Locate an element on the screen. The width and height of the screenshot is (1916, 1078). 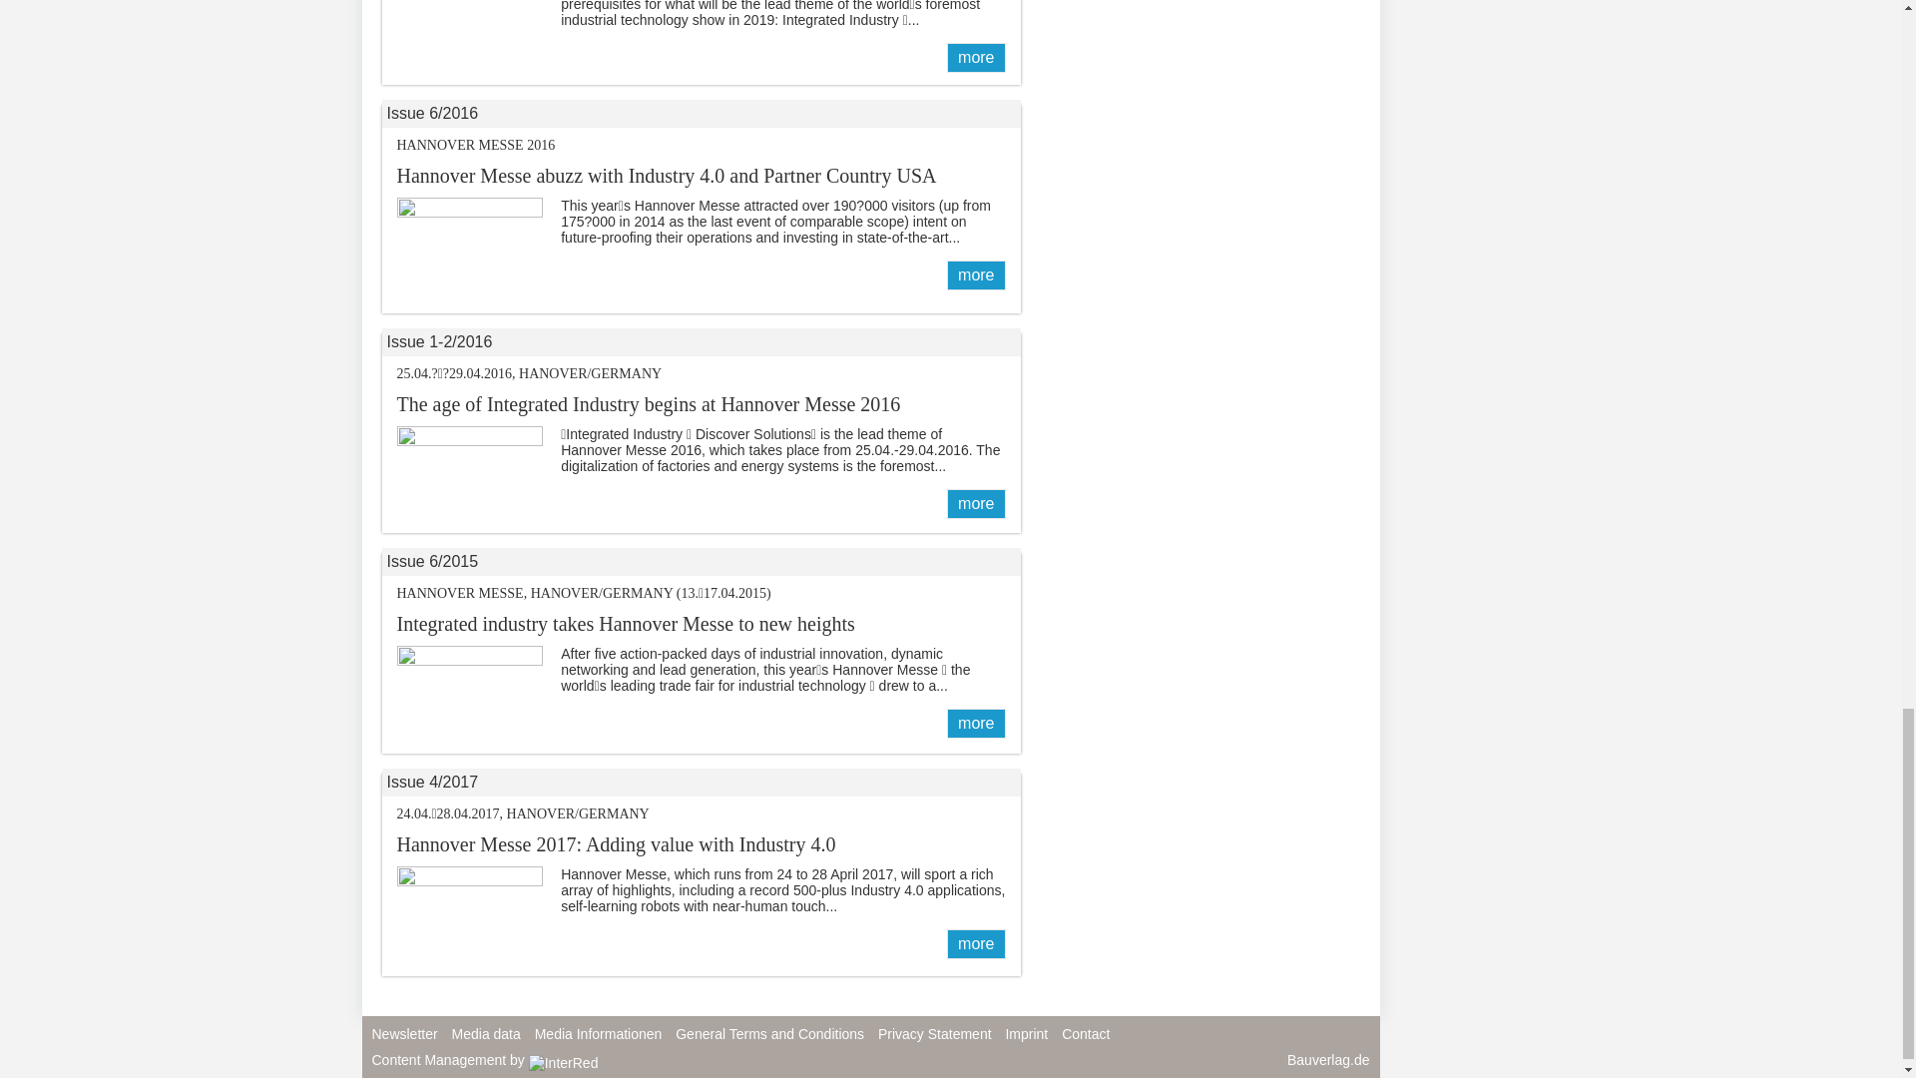
more is located at coordinates (975, 275).